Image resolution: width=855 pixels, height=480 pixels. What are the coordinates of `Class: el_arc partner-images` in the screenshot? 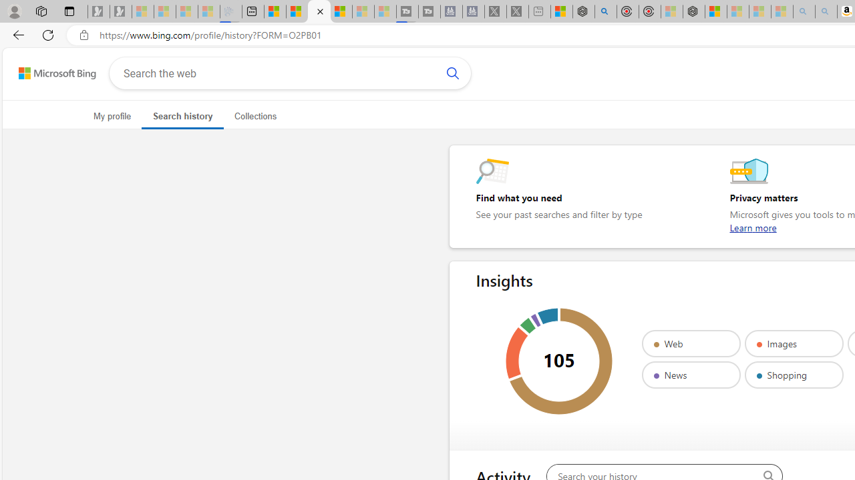 It's located at (516, 353).